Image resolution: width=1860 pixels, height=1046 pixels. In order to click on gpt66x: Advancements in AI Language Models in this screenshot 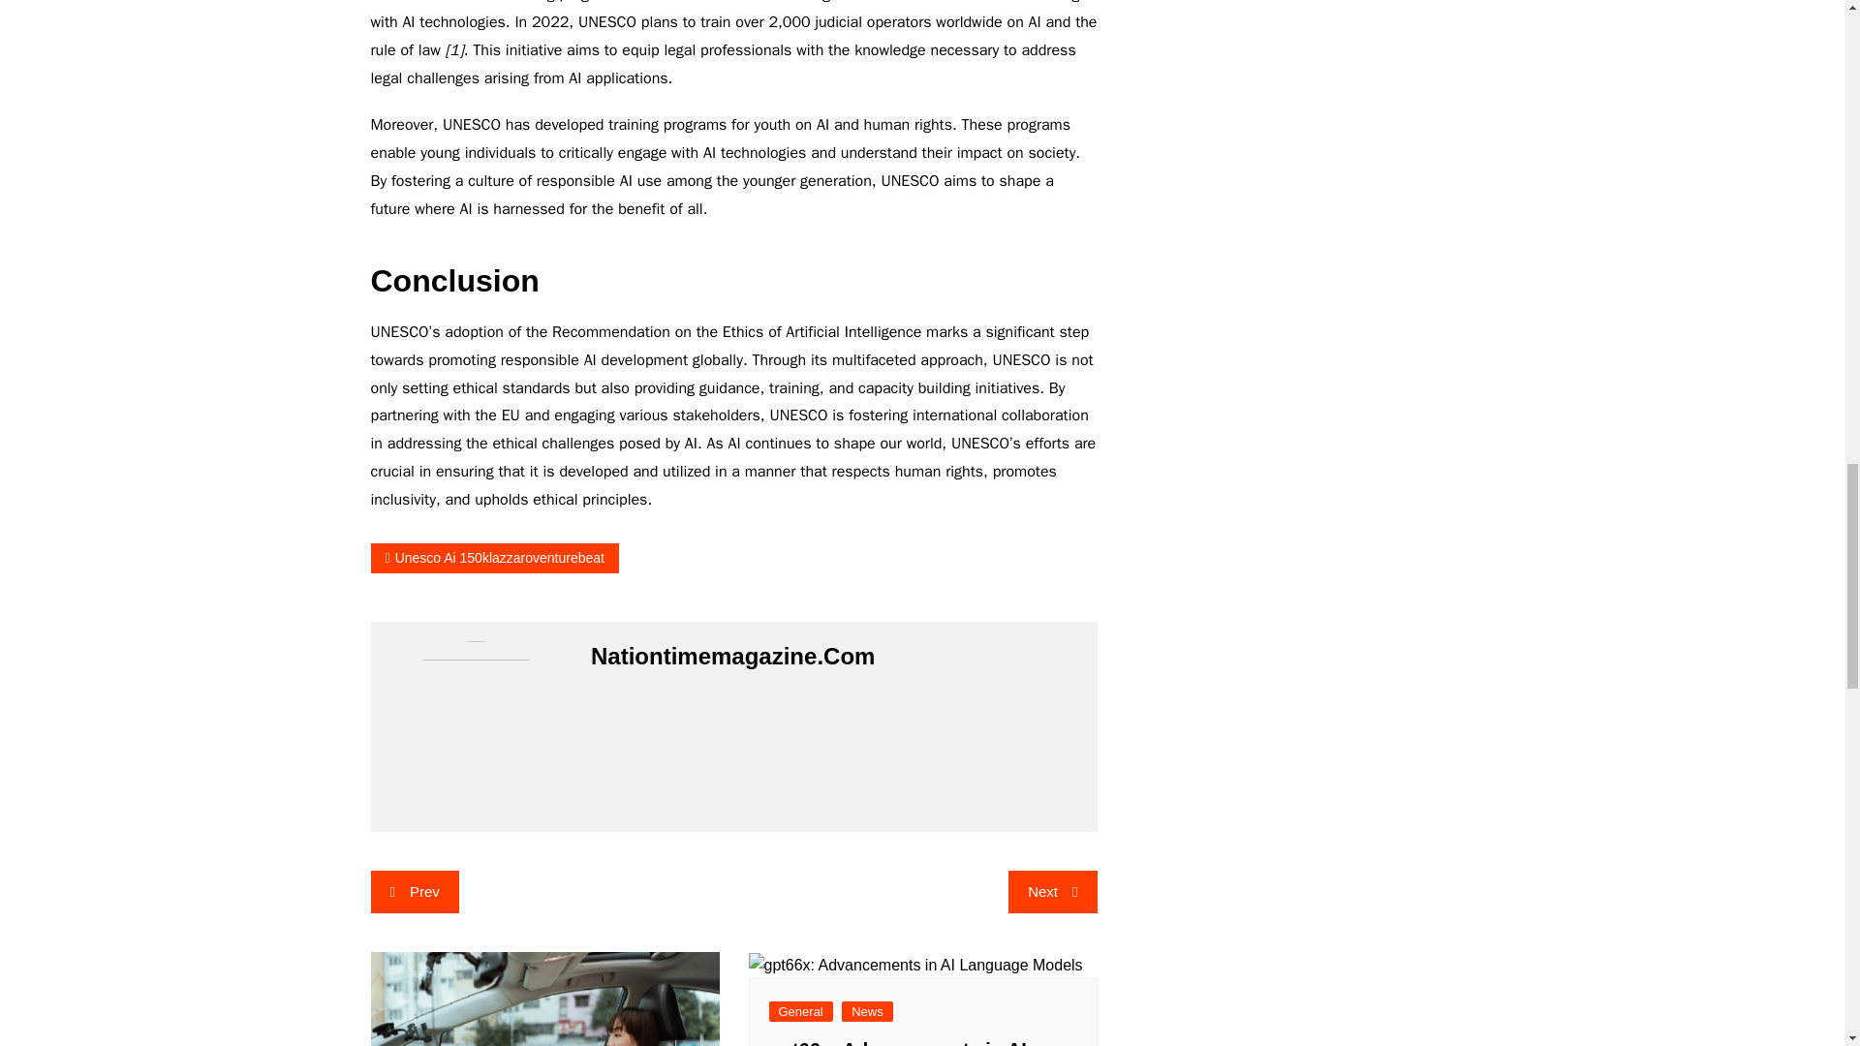, I will do `click(897, 1042)`.